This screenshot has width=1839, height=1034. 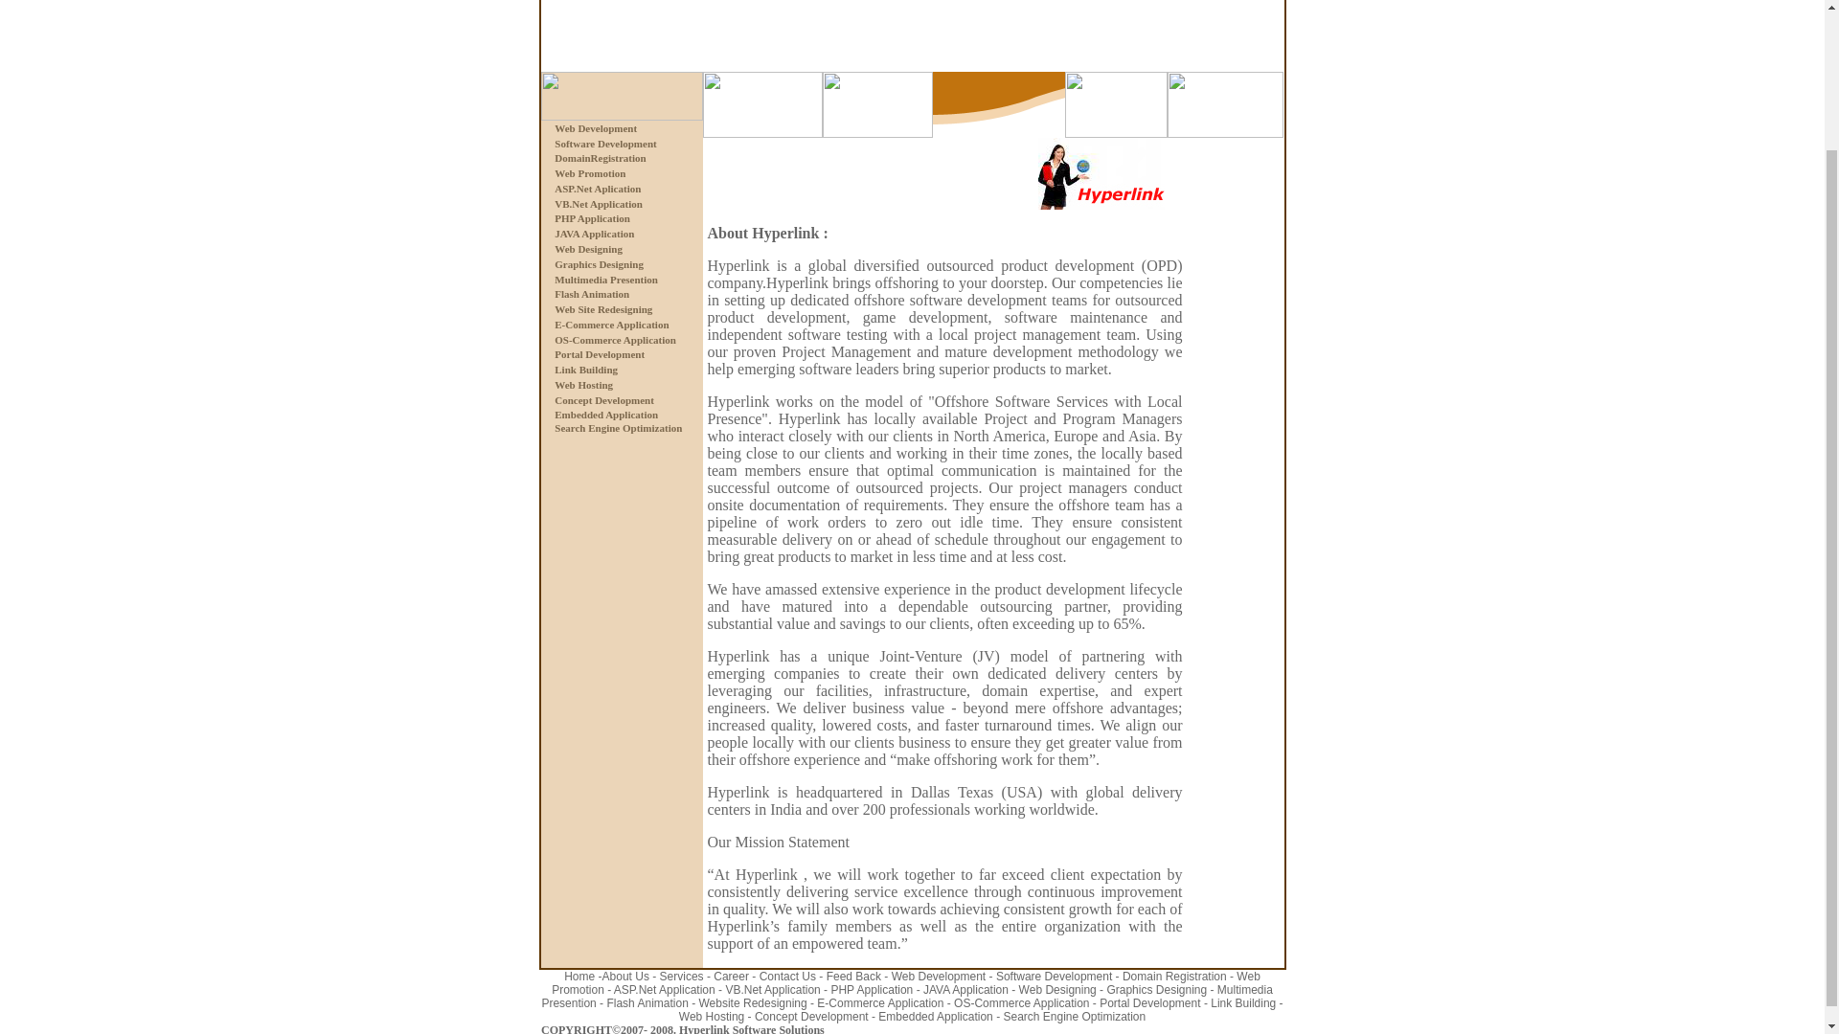 I want to click on Home, so click(x=579, y=977).